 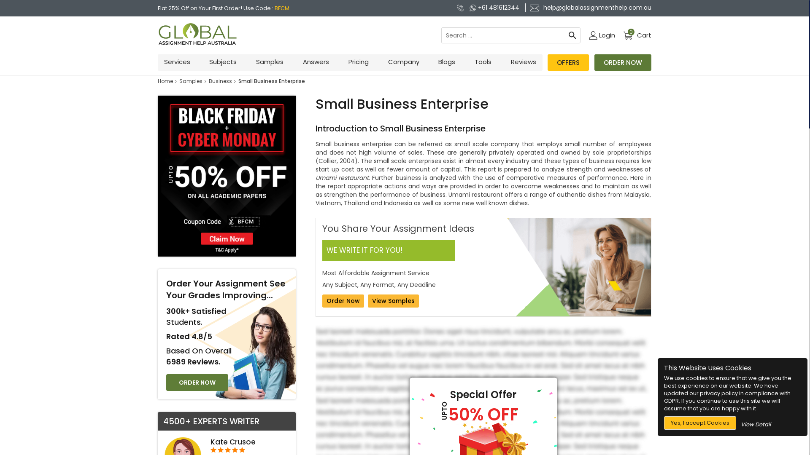 What do you see at coordinates (495, 8) in the screenshot?
I see `+61 481612344` at bounding box center [495, 8].